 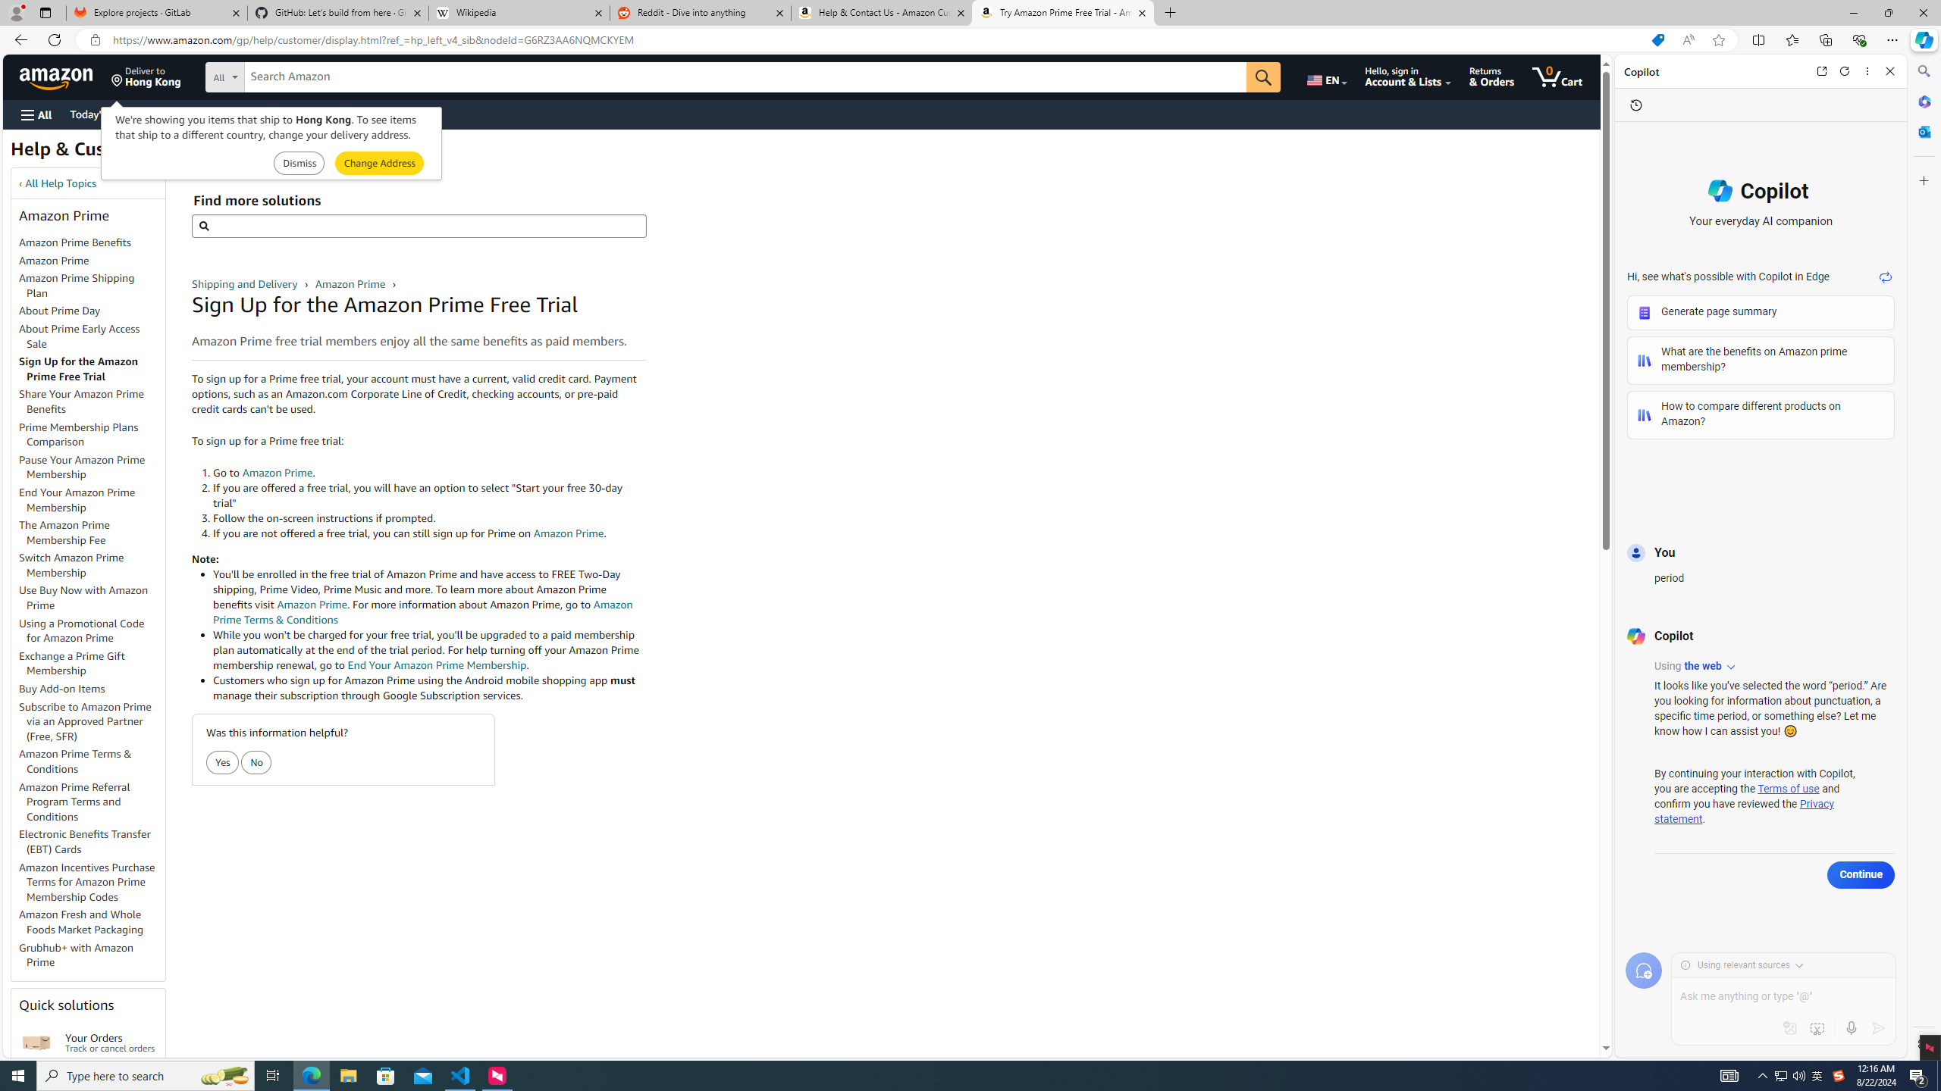 I want to click on Amazon Prime Terms & Conditions, so click(x=76, y=761).